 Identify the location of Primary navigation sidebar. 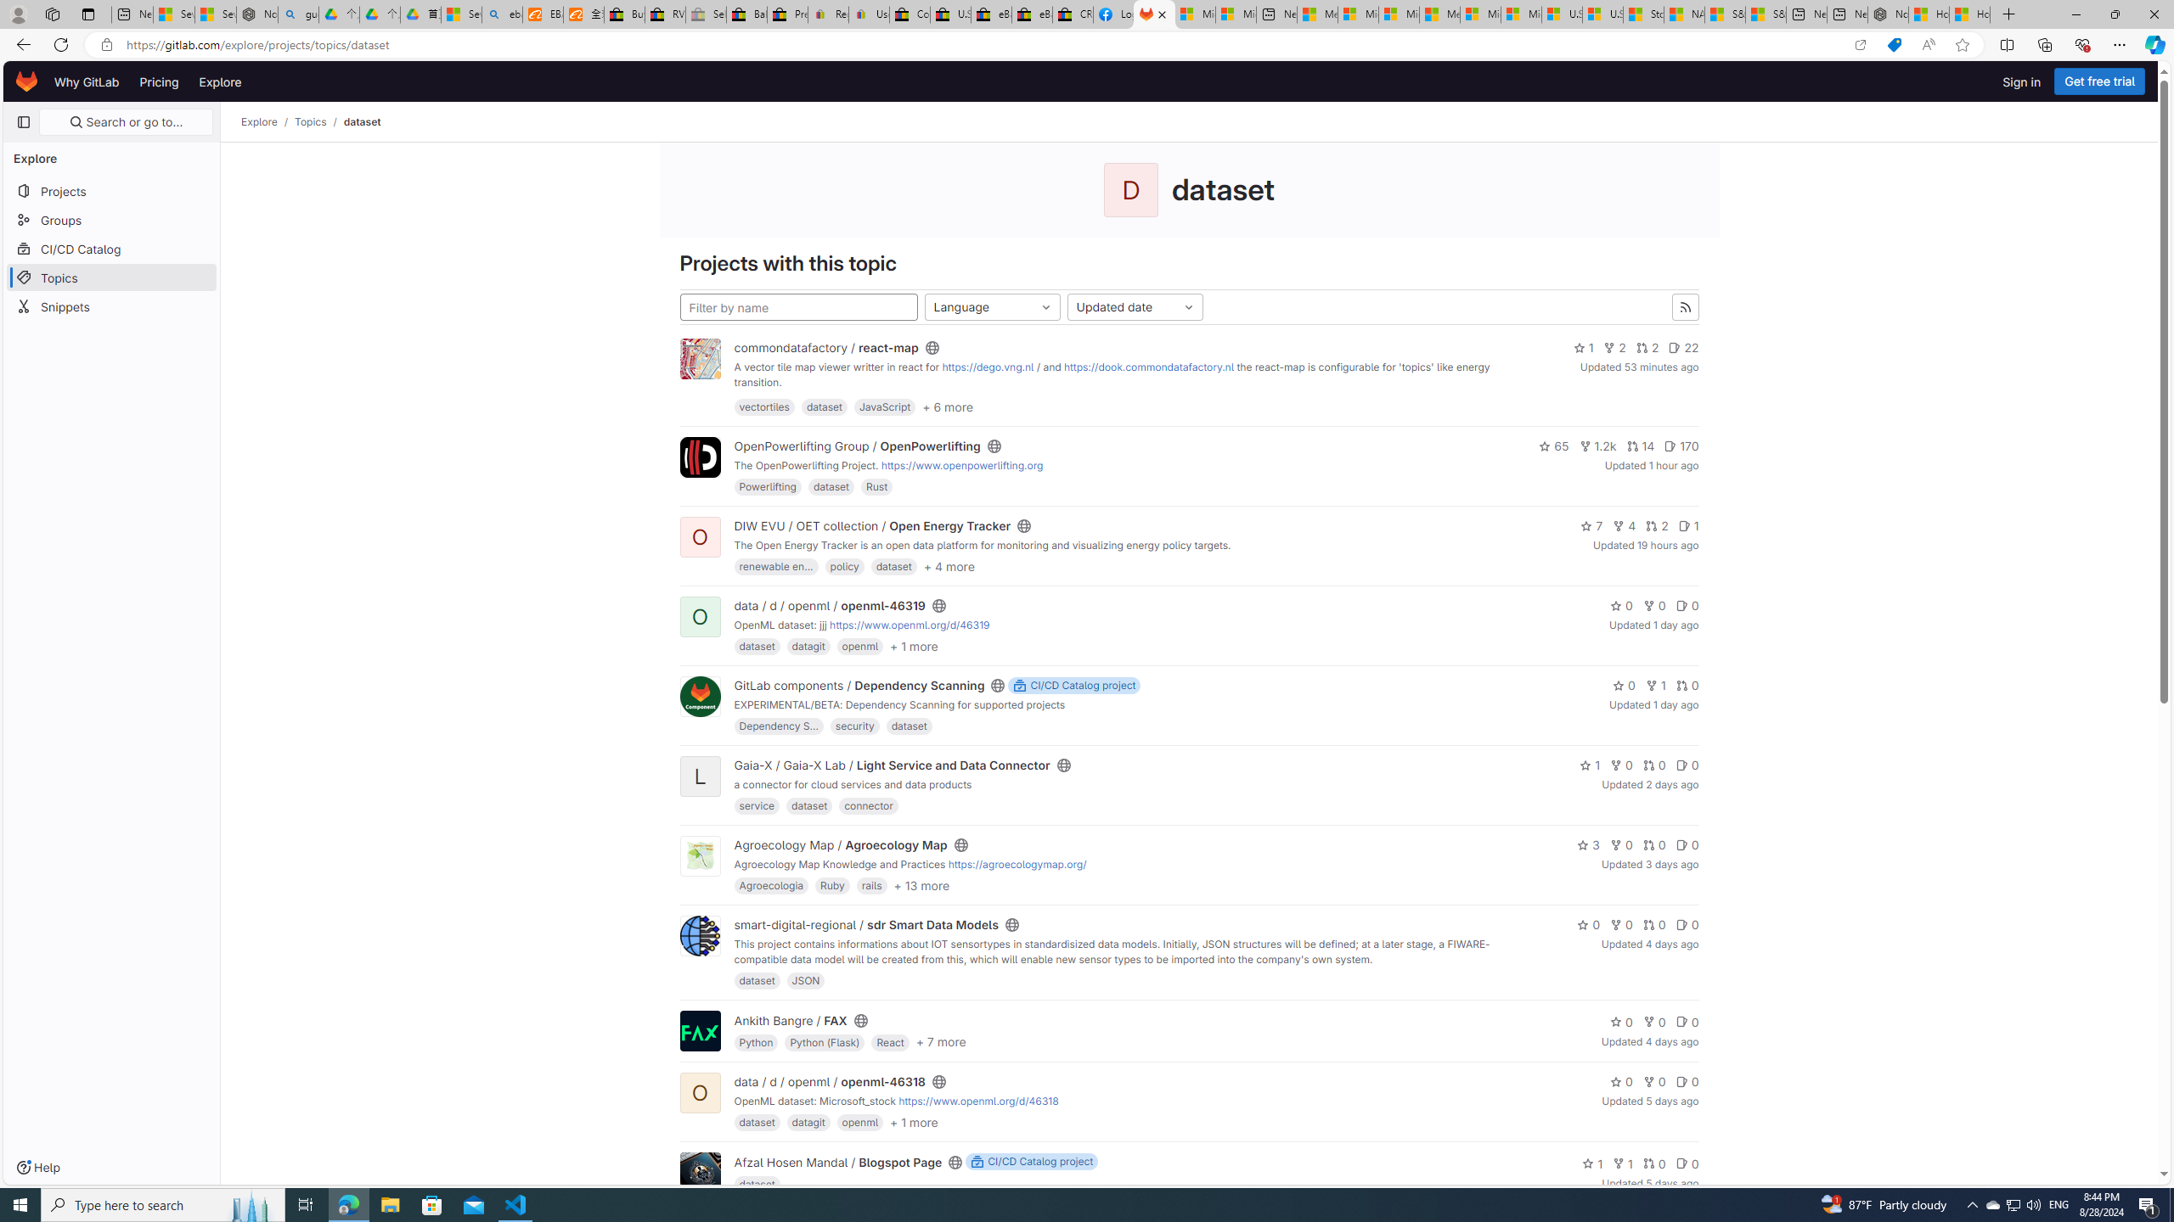
(24, 122).